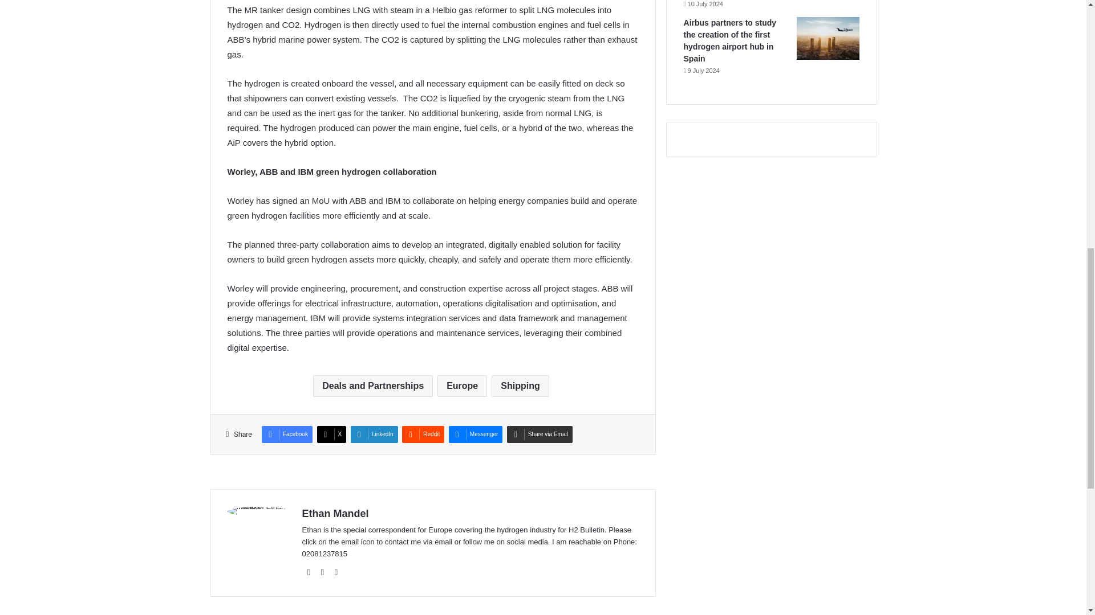 This screenshot has height=615, width=1095. What do you see at coordinates (540, 434) in the screenshot?
I see `Share via Email` at bounding box center [540, 434].